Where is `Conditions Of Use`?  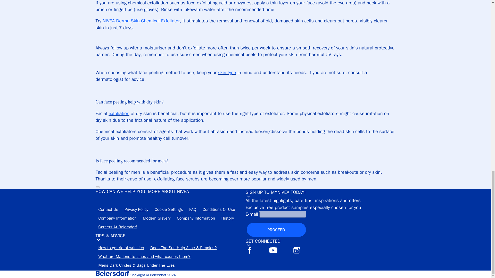 Conditions Of Use is located at coordinates (219, 211).